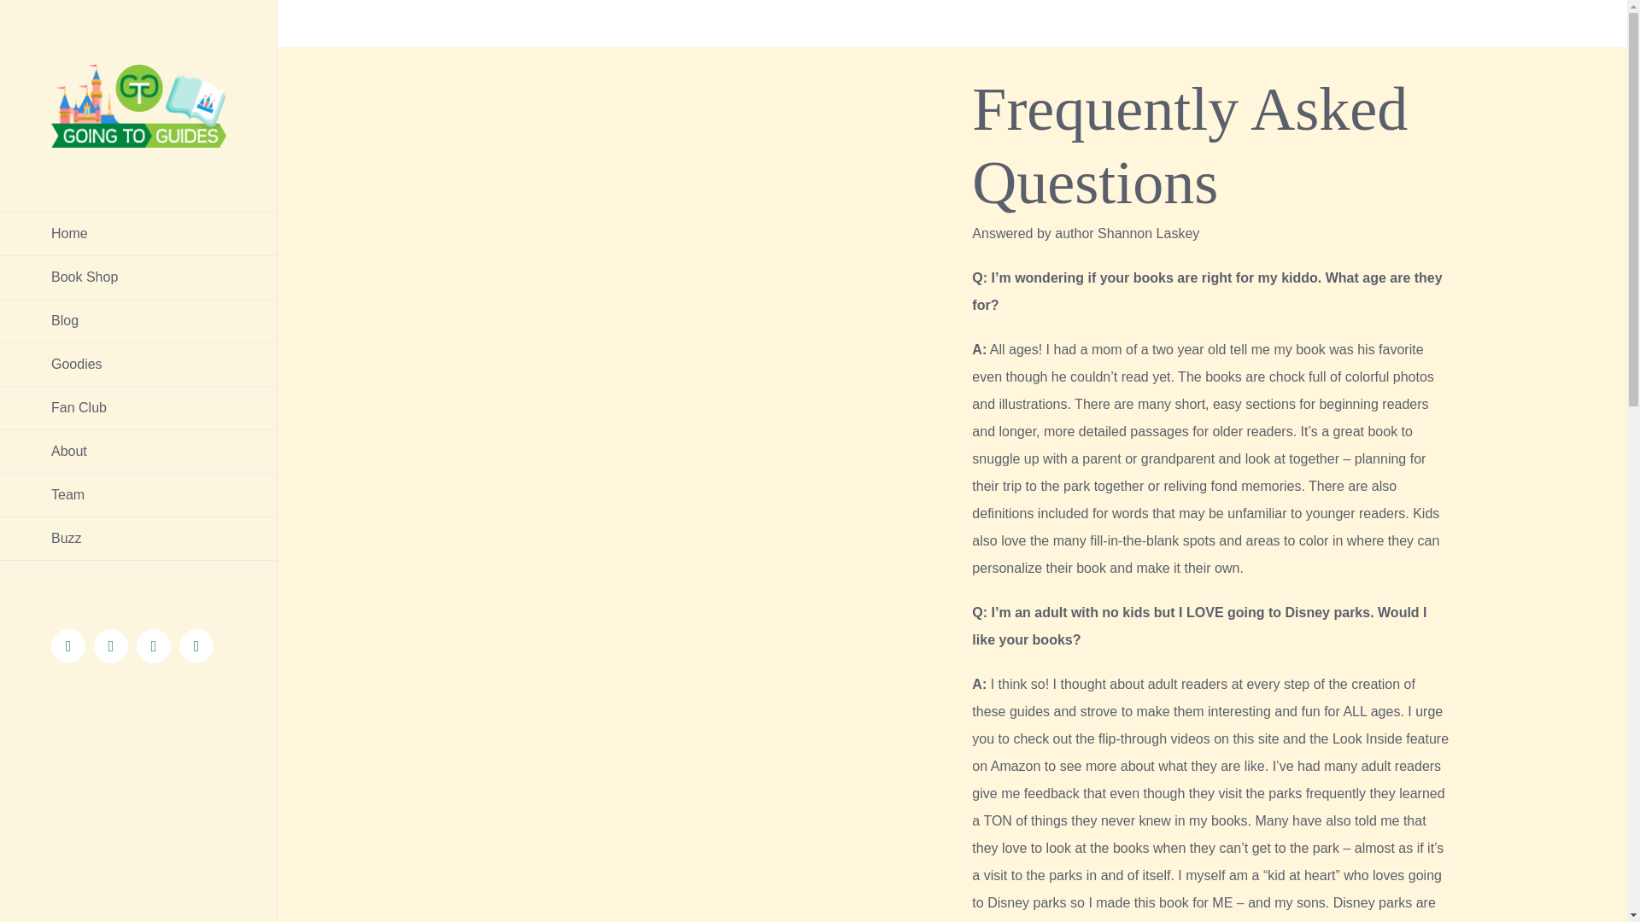 Image resolution: width=1640 pixels, height=922 pixels. I want to click on Fan Club, so click(138, 408).